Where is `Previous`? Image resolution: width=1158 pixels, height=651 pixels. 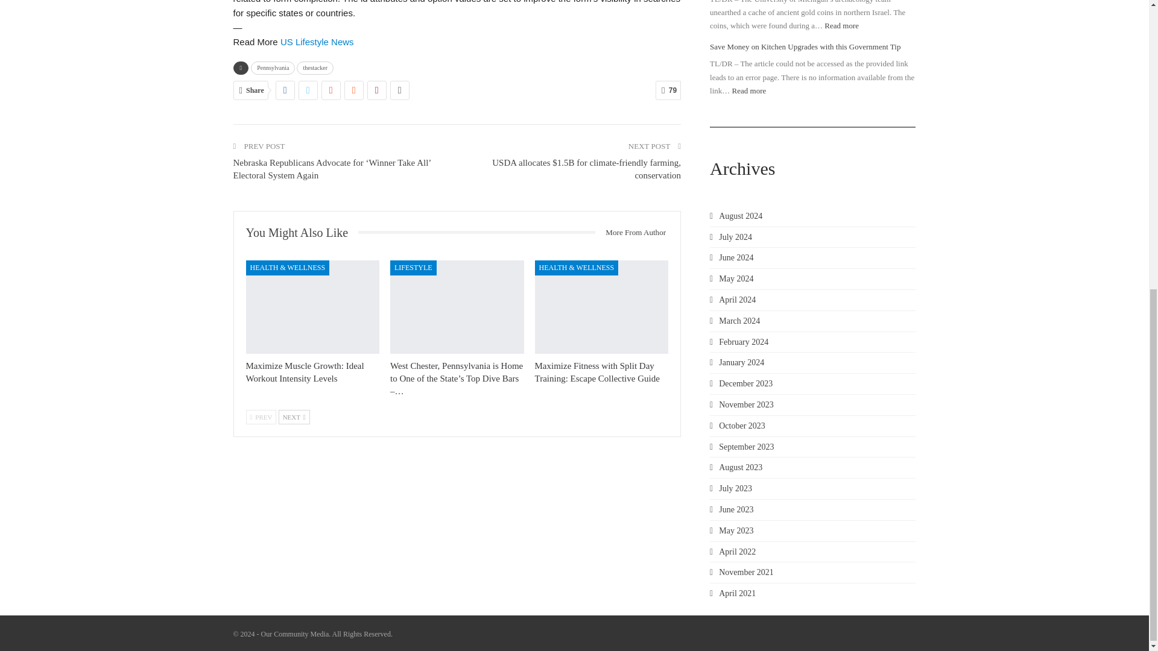
Previous is located at coordinates (261, 417).